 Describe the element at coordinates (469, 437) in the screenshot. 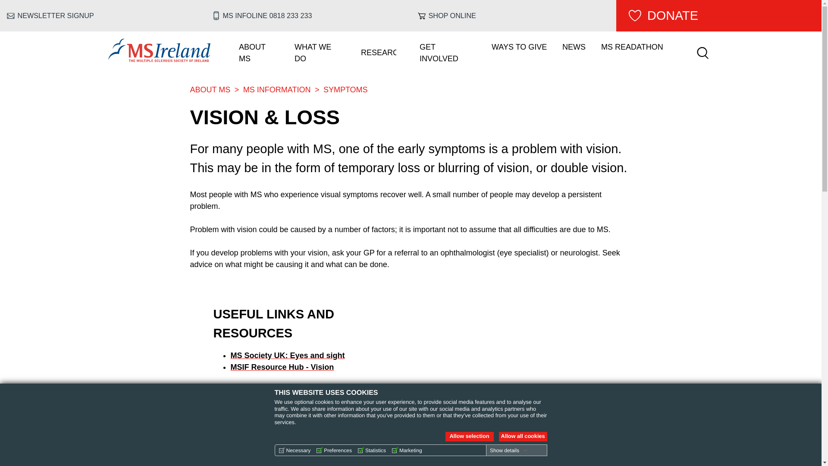

I see `Allow selection` at that location.